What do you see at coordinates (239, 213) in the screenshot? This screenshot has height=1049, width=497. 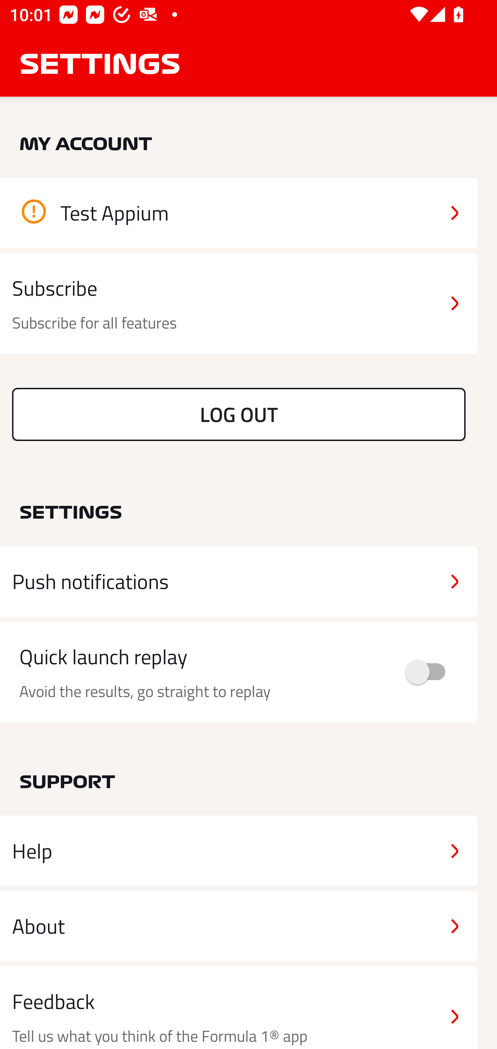 I see `Test Appium` at bounding box center [239, 213].